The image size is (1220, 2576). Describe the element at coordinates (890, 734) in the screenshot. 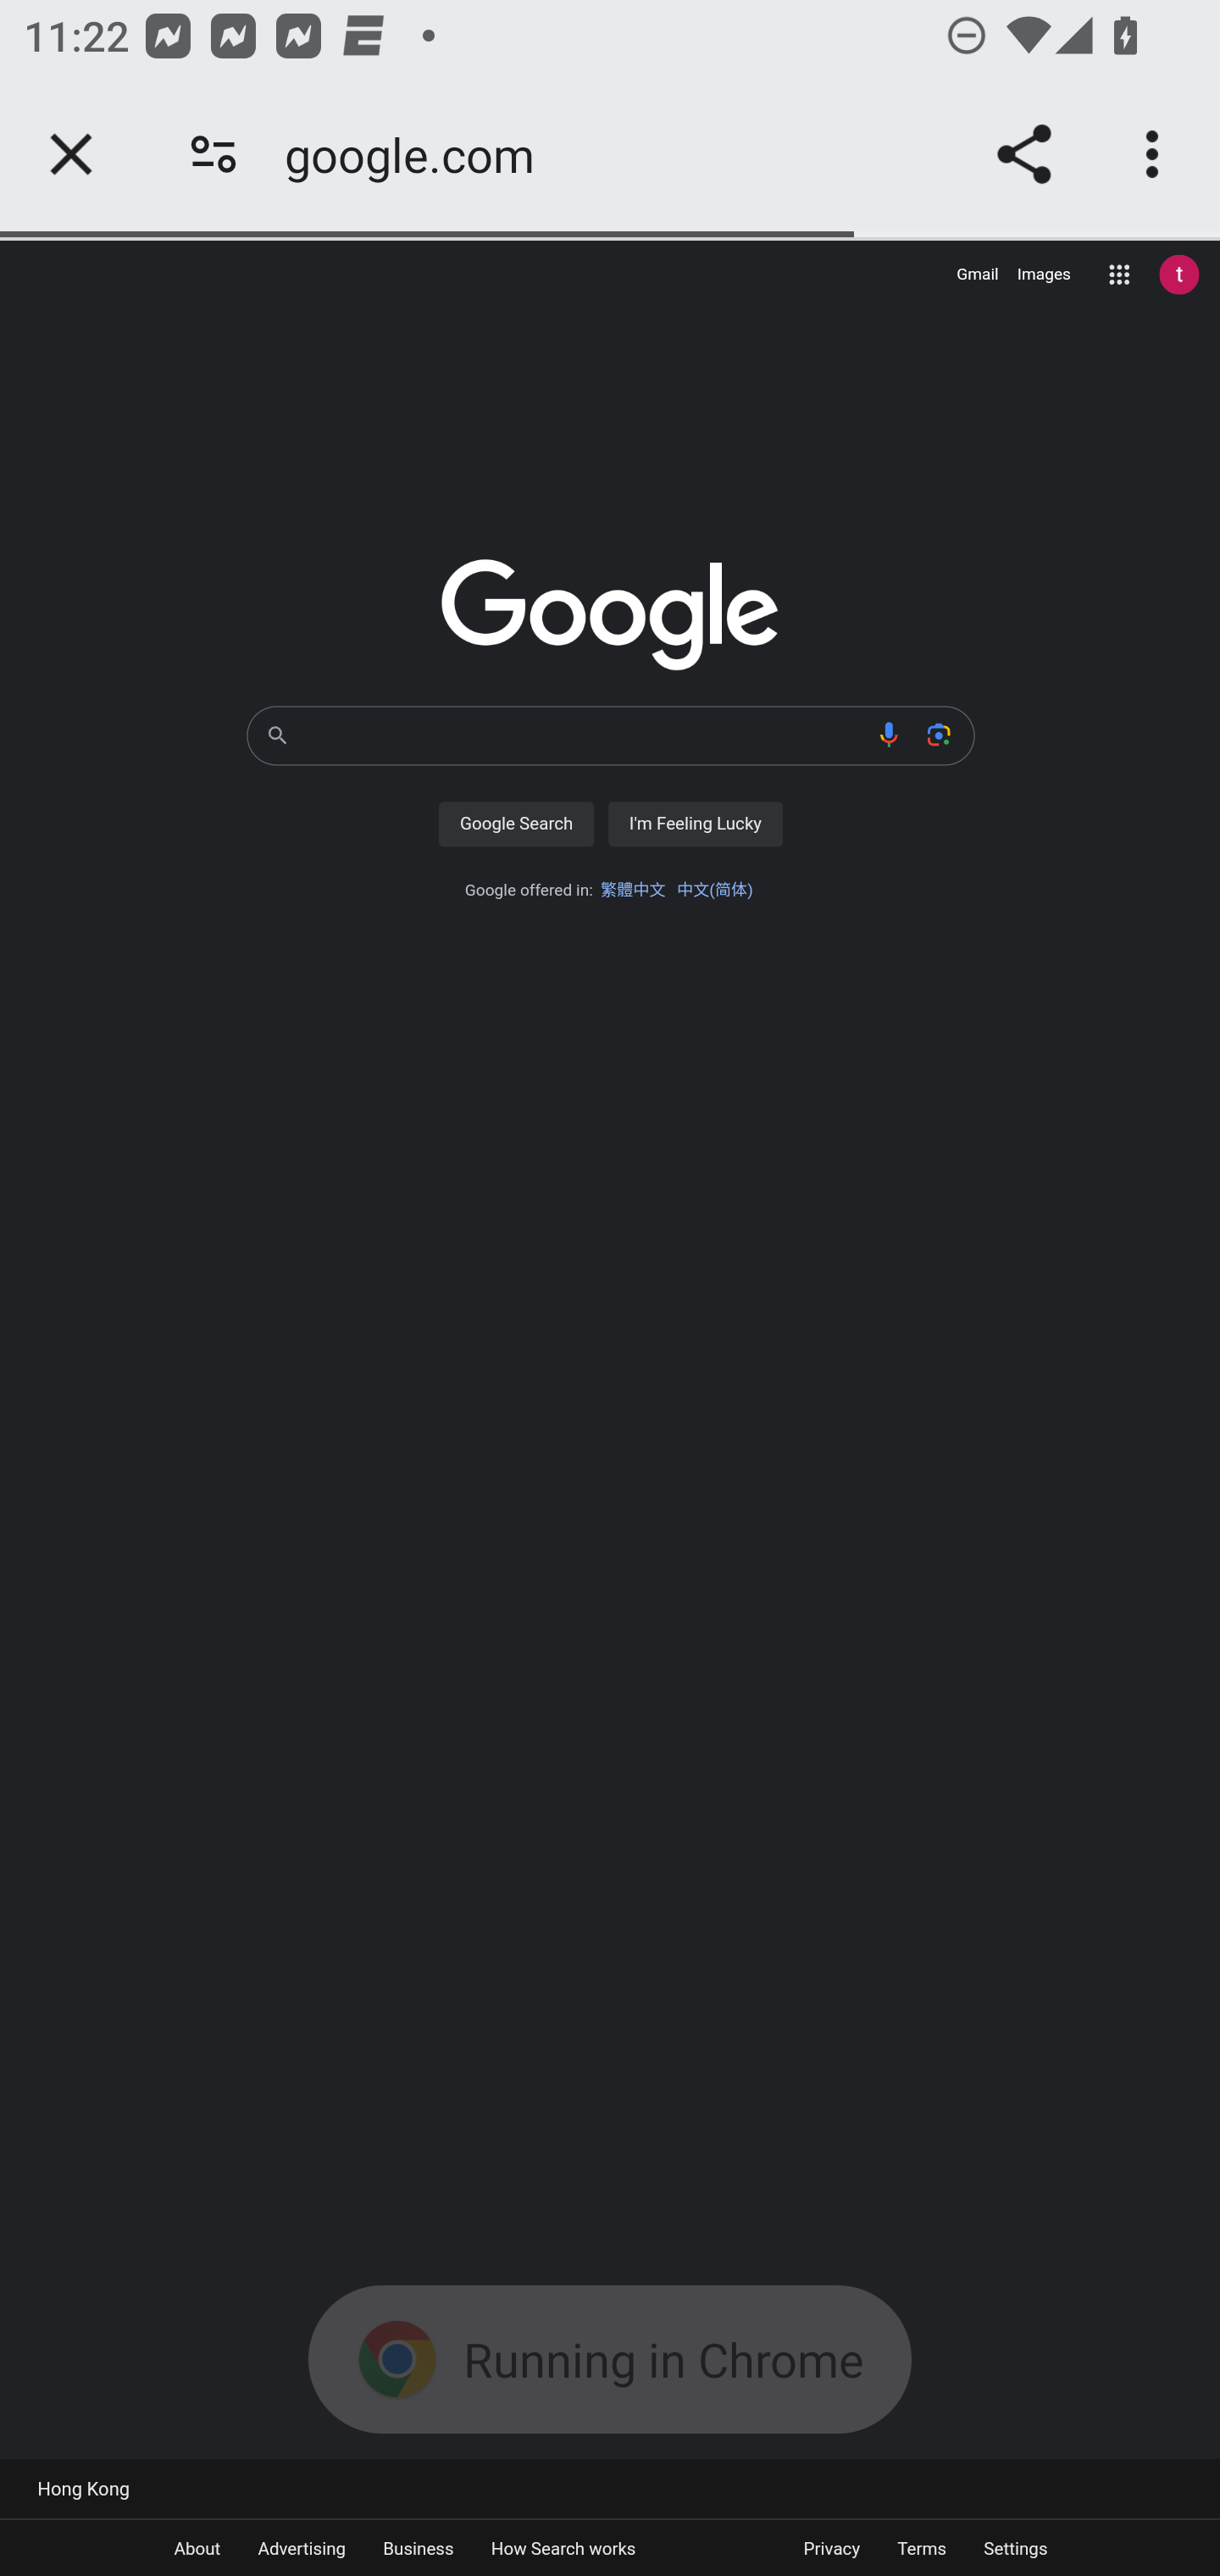

I see `Search by voice` at that location.